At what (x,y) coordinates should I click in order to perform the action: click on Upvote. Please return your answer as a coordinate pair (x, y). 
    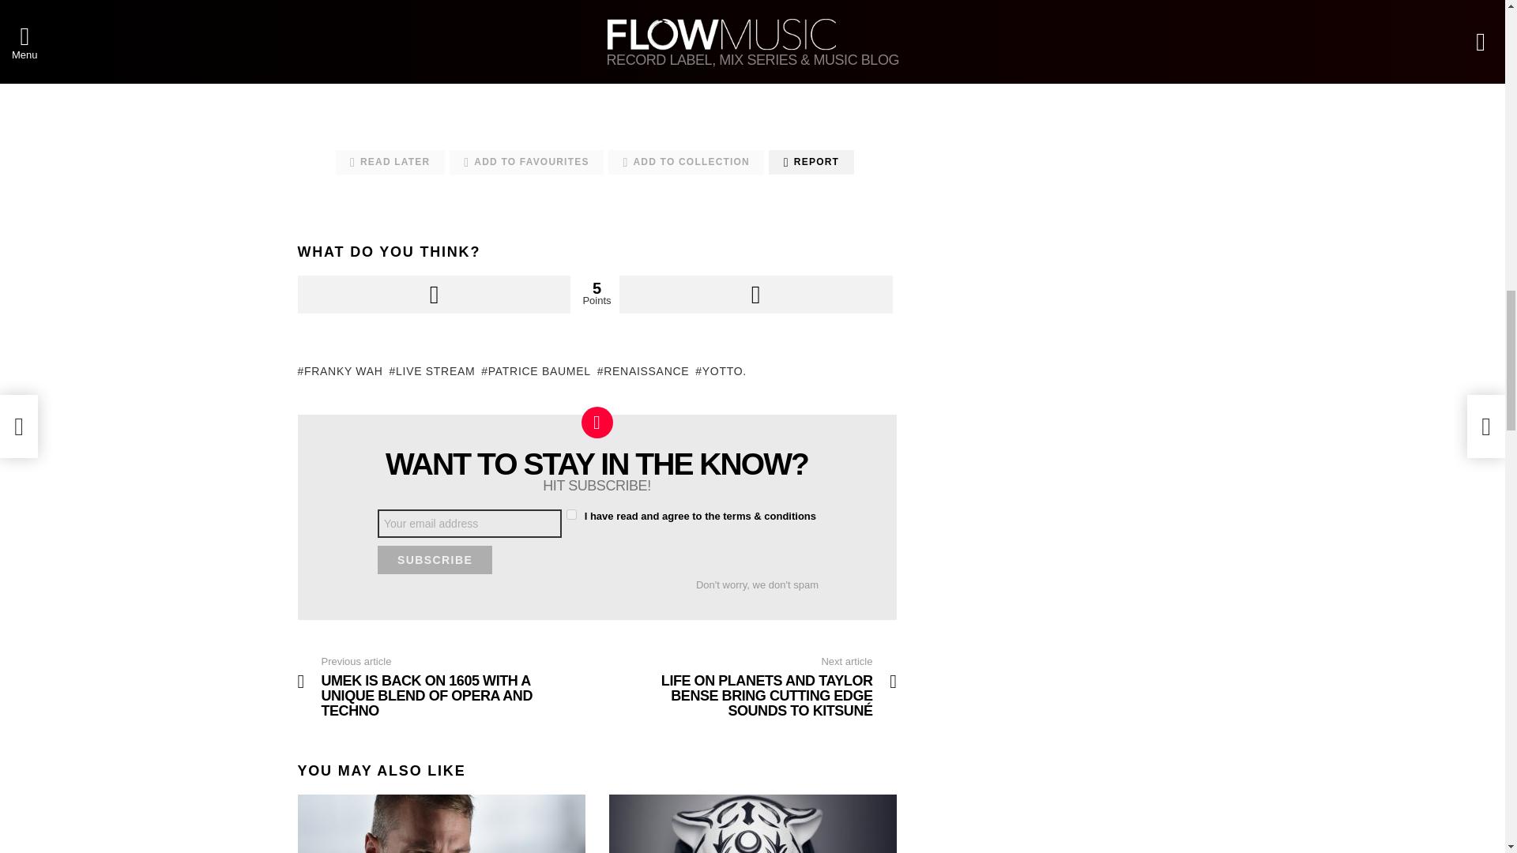
    Looking at the image, I should click on (433, 294).